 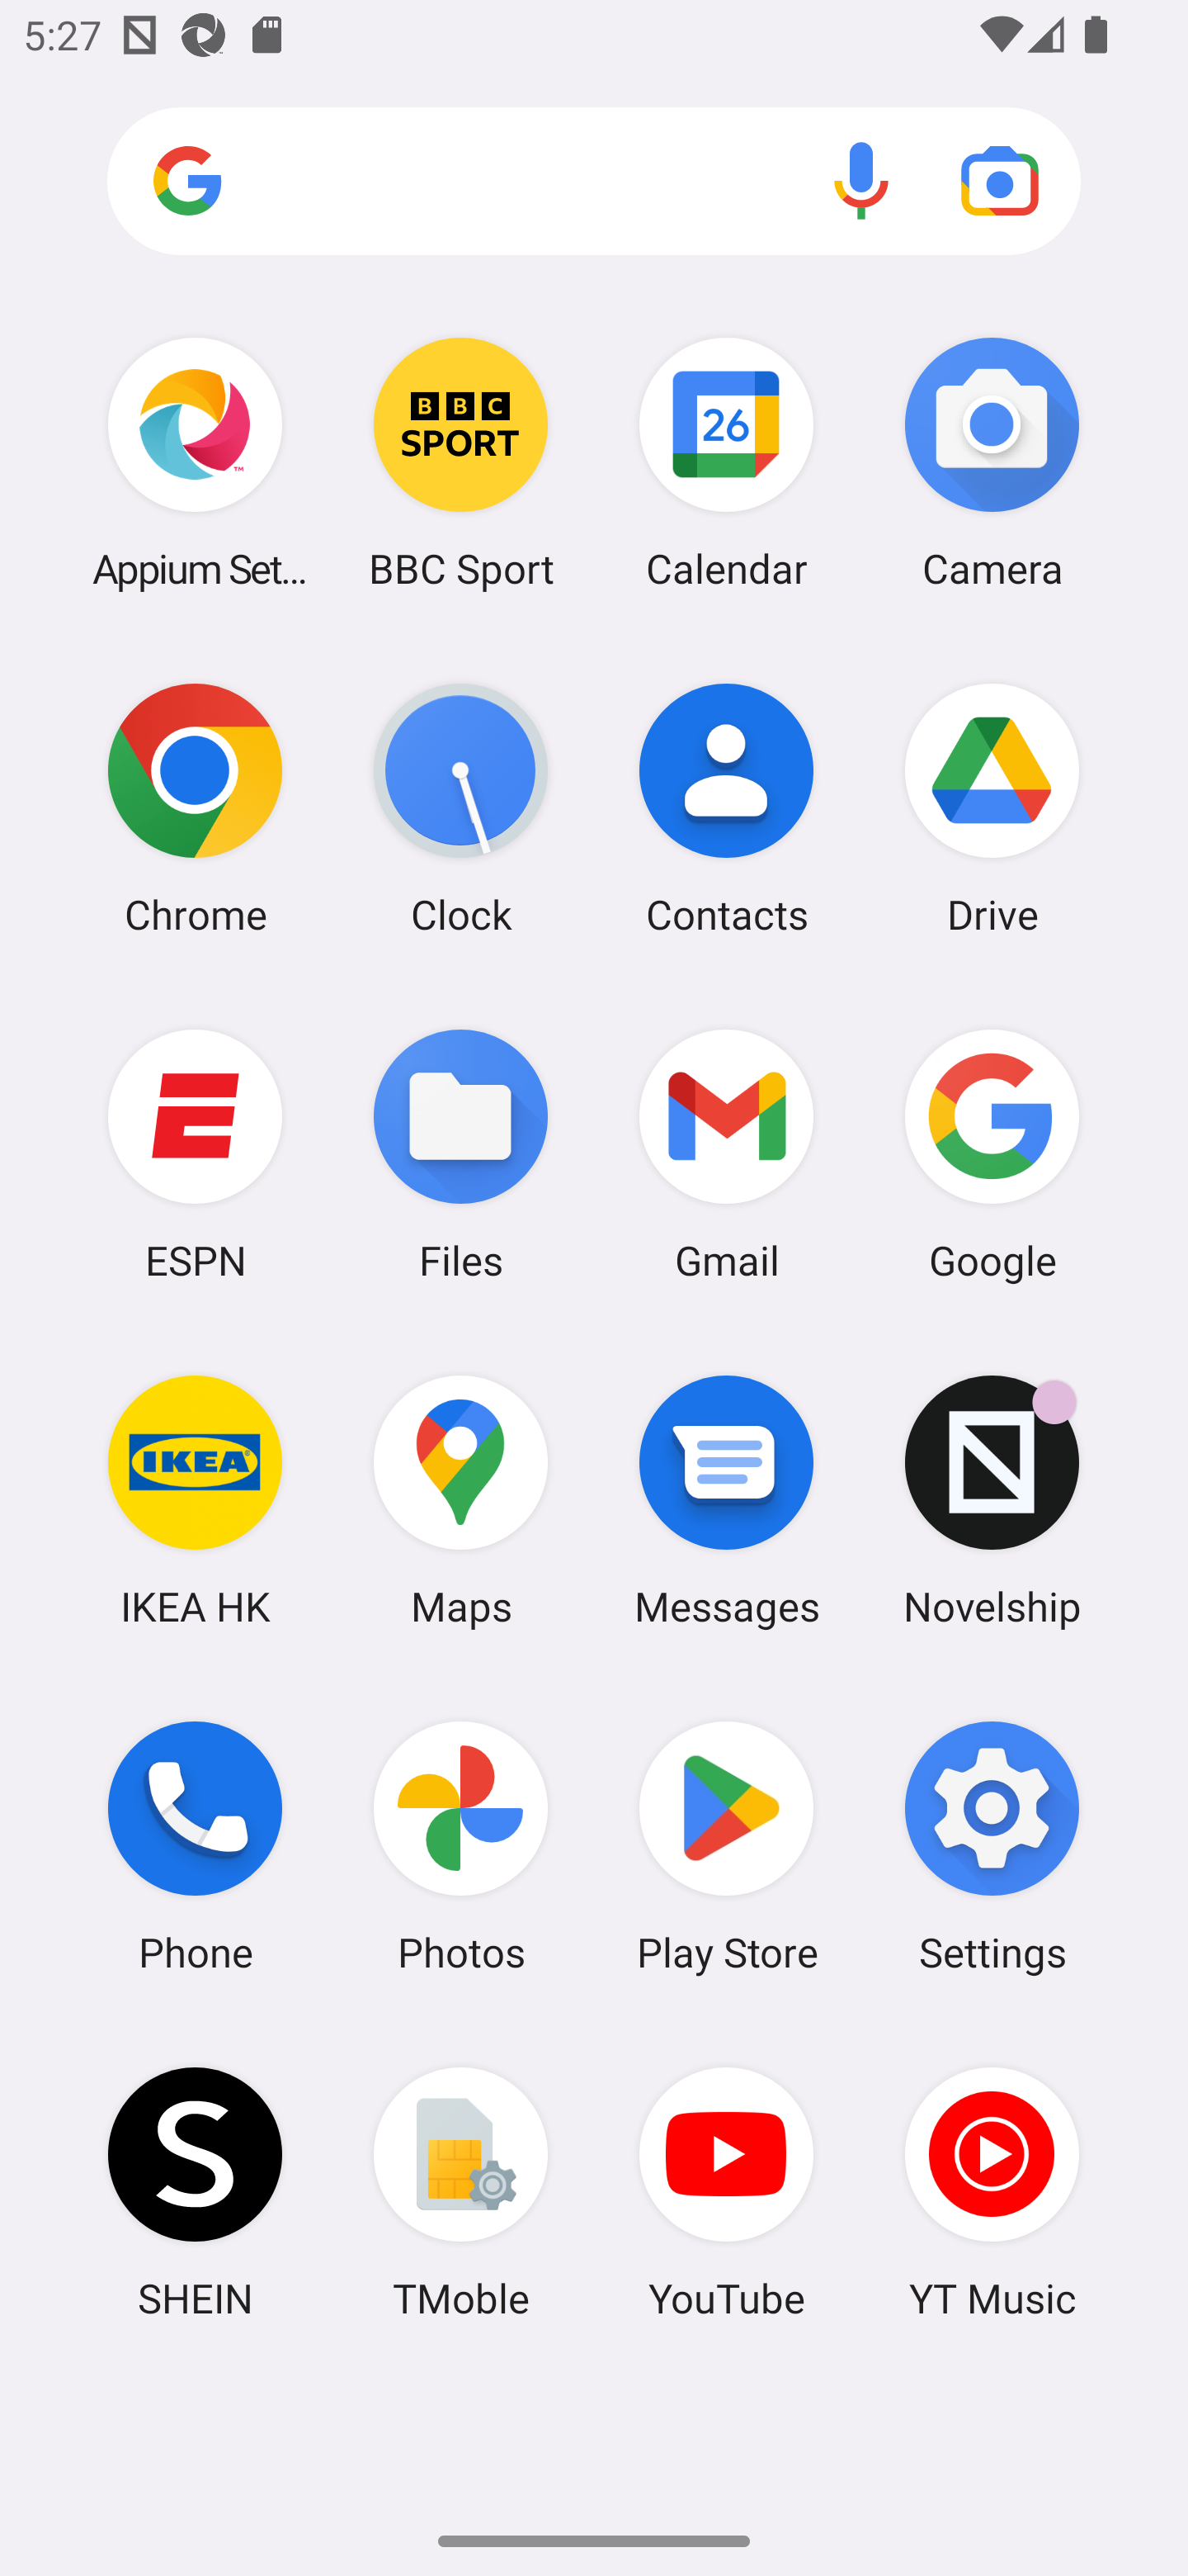 What do you see at coordinates (727, 462) in the screenshot?
I see `Calendar` at bounding box center [727, 462].